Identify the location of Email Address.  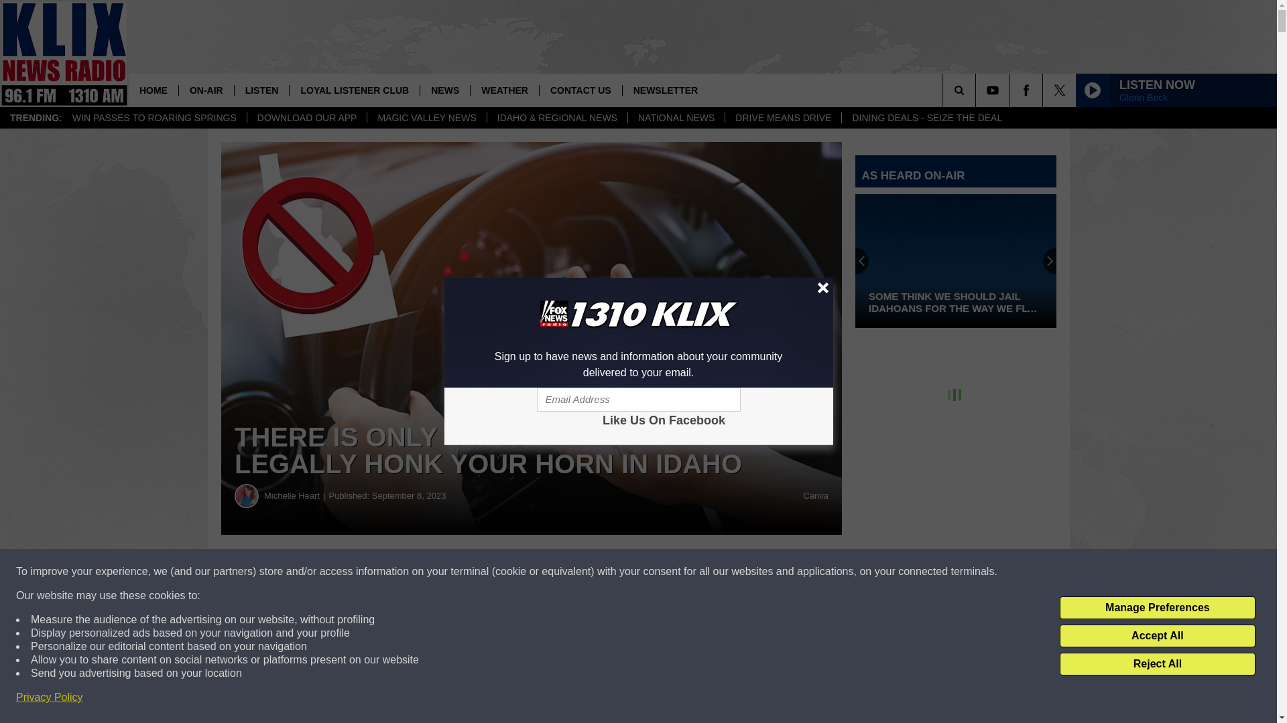
(638, 399).